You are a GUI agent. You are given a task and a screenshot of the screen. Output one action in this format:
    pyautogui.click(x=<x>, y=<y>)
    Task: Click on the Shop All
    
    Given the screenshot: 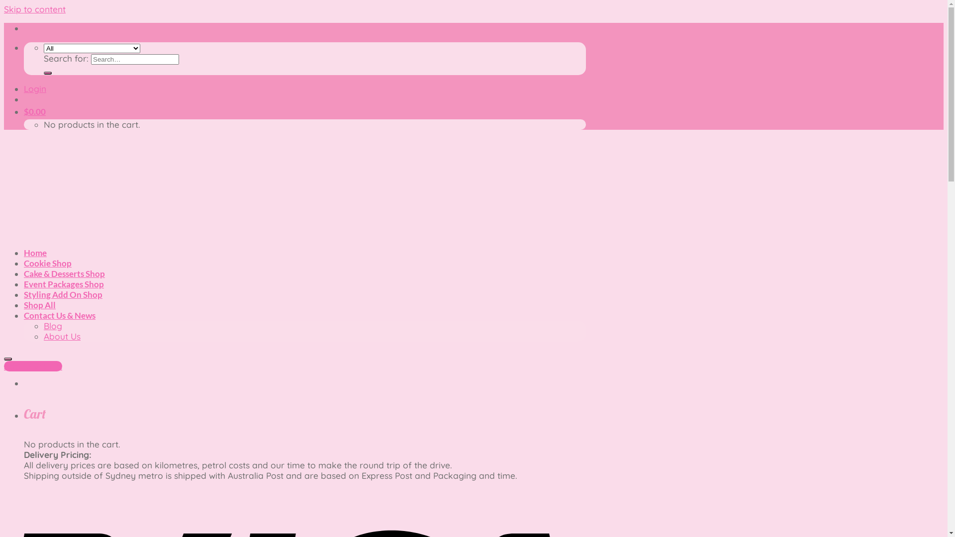 What is the action you would take?
    pyautogui.click(x=40, y=305)
    